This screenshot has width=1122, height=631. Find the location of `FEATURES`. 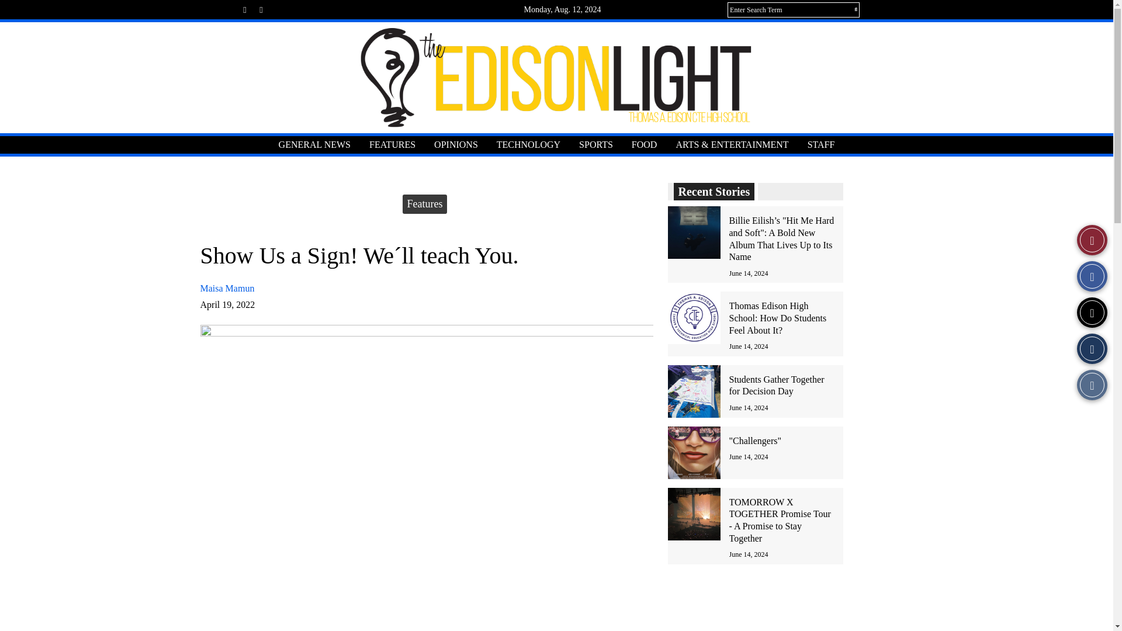

FEATURES is located at coordinates (393, 145).